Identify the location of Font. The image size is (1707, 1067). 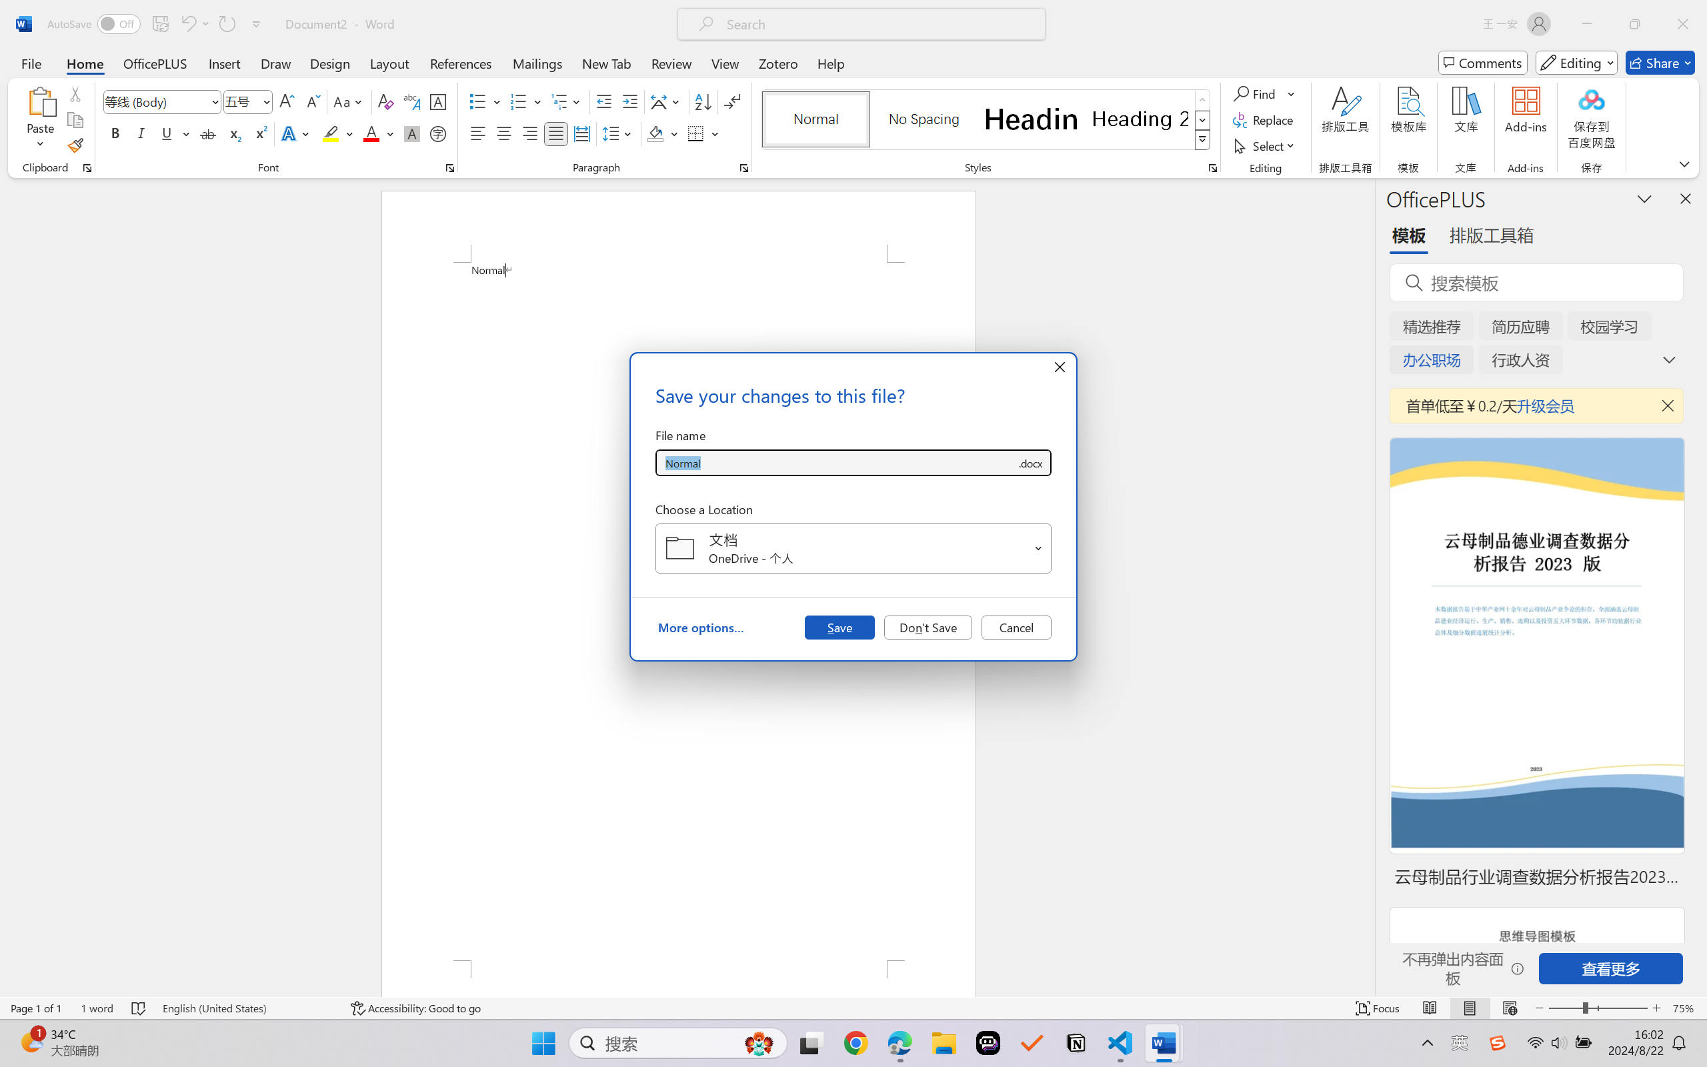
(163, 101).